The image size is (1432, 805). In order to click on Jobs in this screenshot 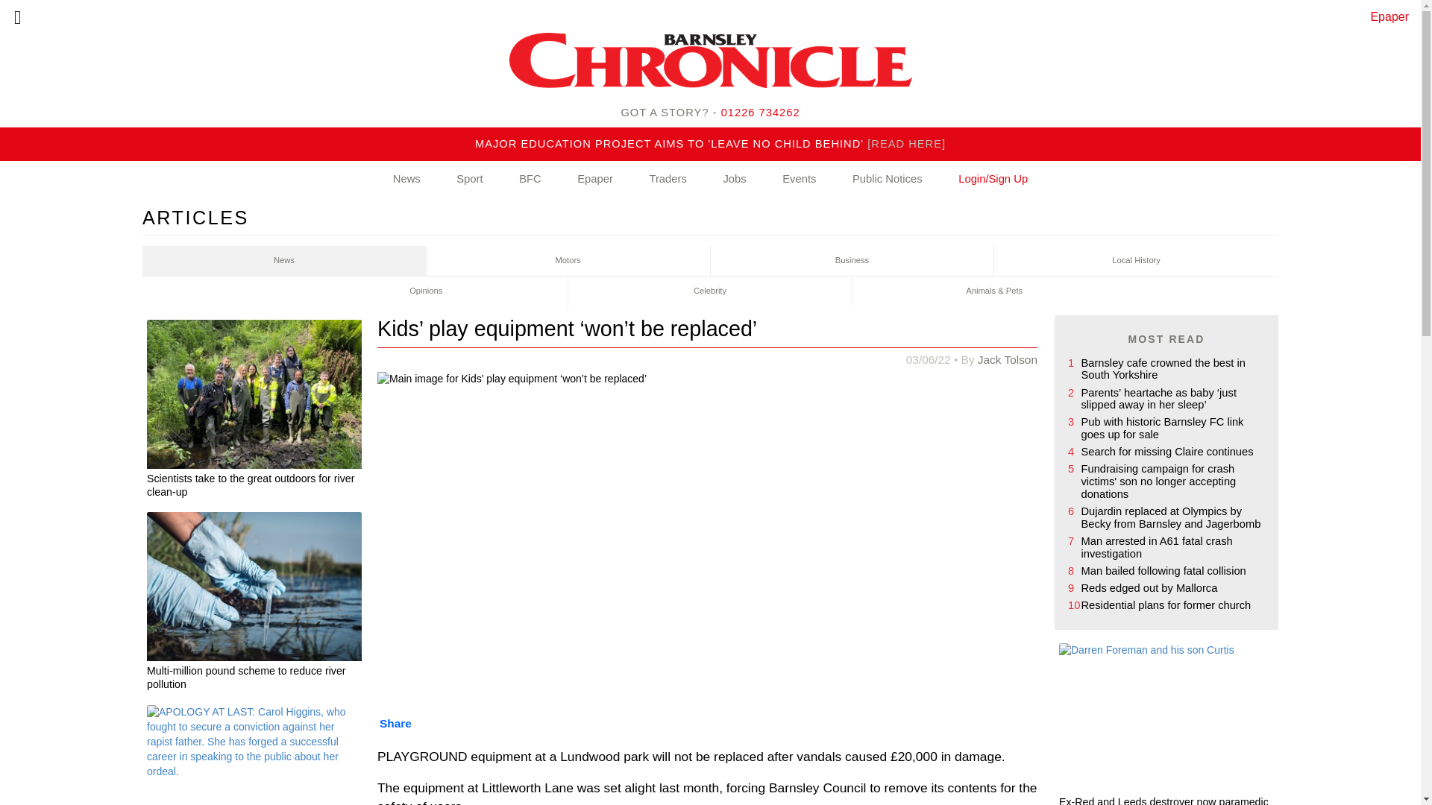, I will do `click(734, 179)`.